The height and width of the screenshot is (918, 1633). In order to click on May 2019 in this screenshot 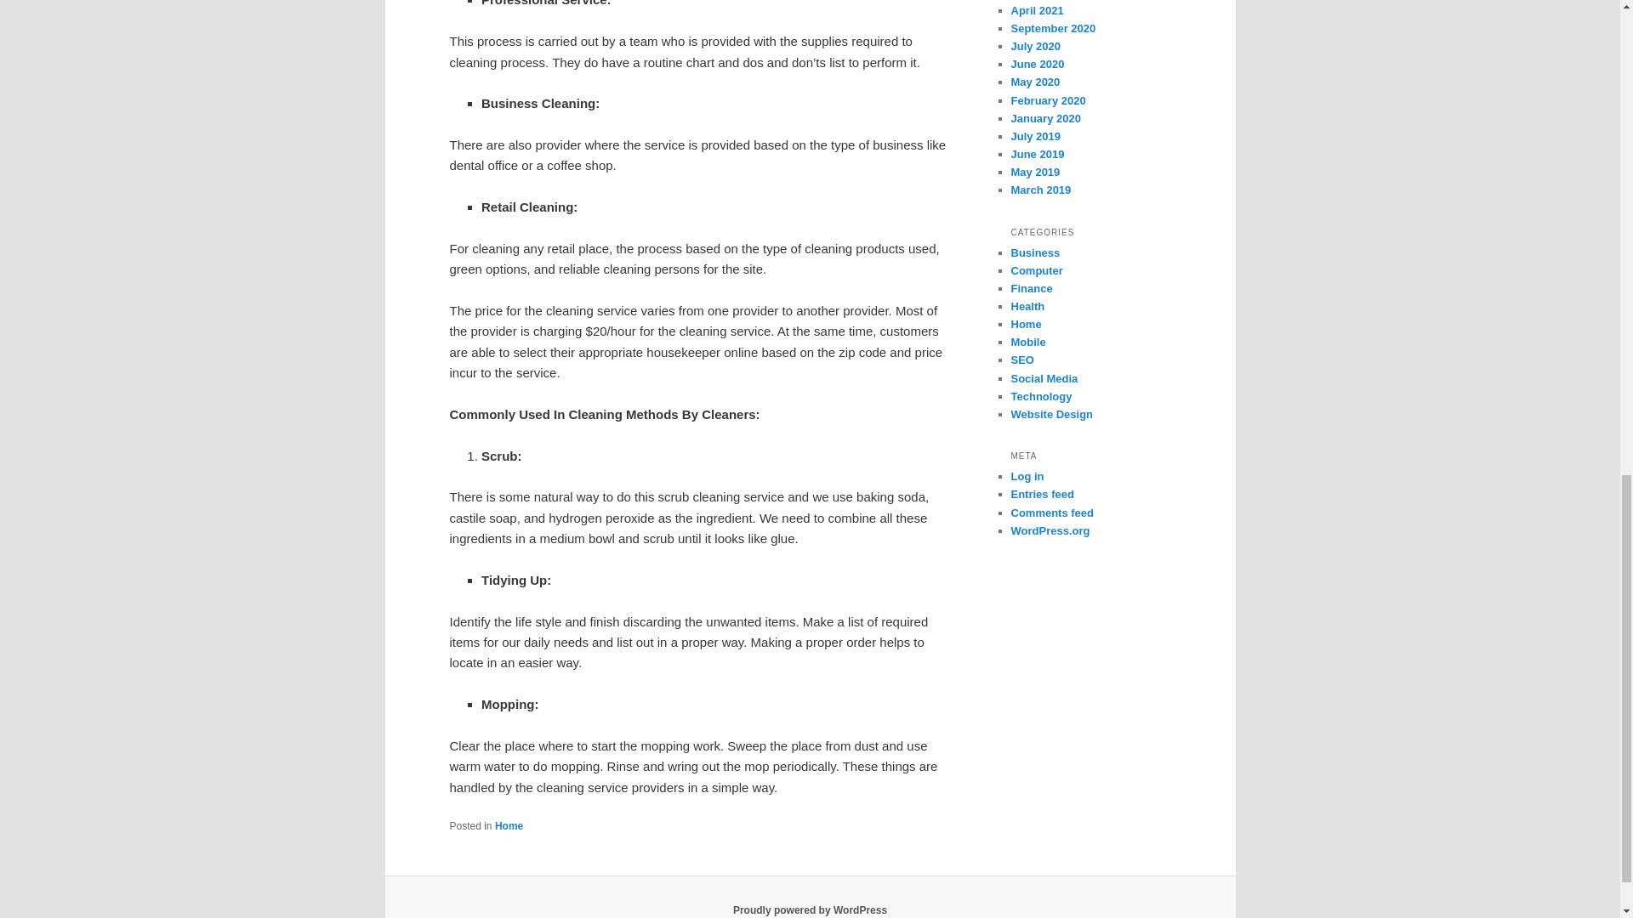, I will do `click(1035, 172)`.